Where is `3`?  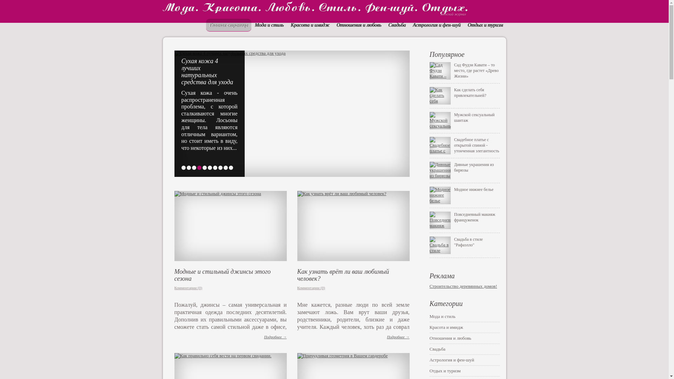 3 is located at coordinates (194, 168).